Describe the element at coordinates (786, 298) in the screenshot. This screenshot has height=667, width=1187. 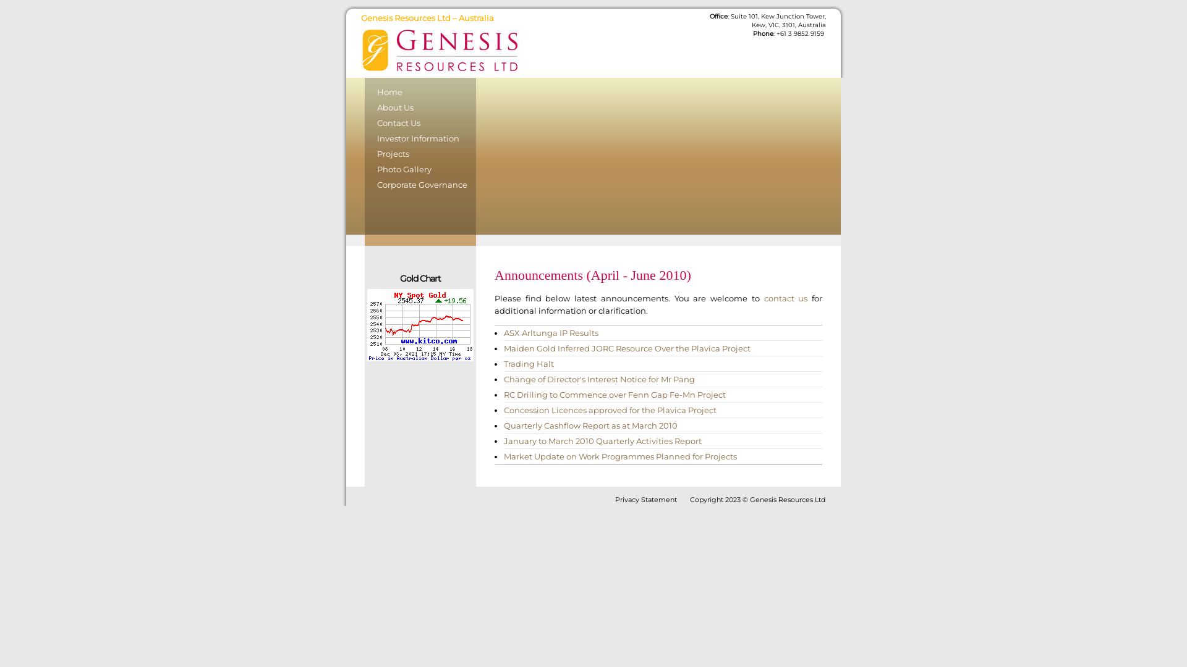
I see `contact us` at that location.